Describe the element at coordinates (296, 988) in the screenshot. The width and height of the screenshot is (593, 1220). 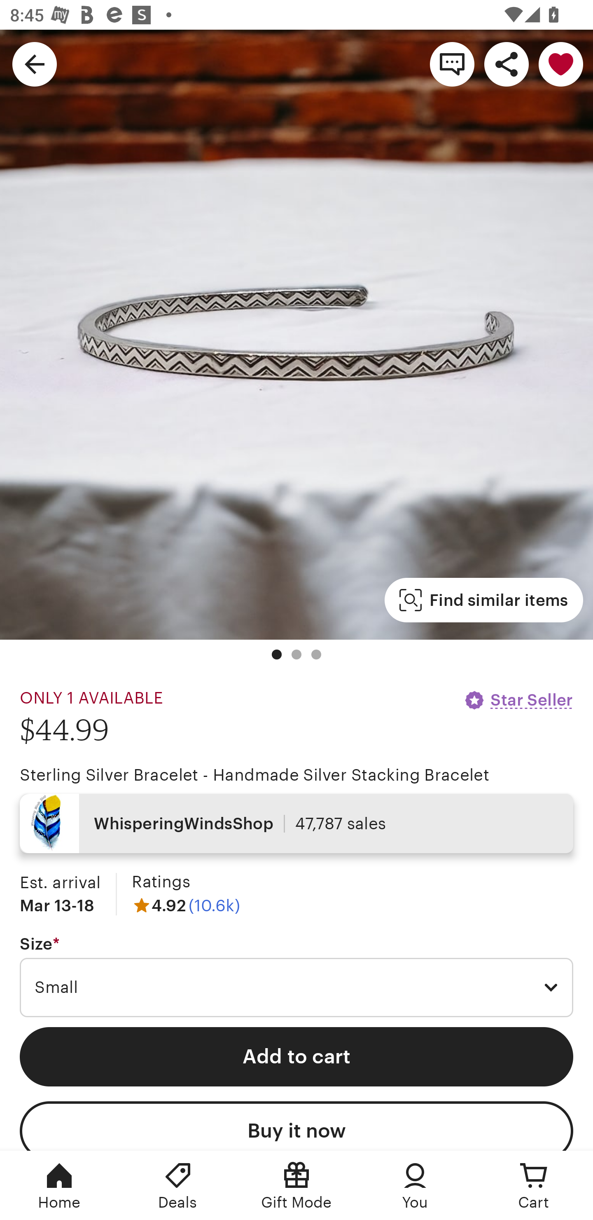
I see `Small` at that location.